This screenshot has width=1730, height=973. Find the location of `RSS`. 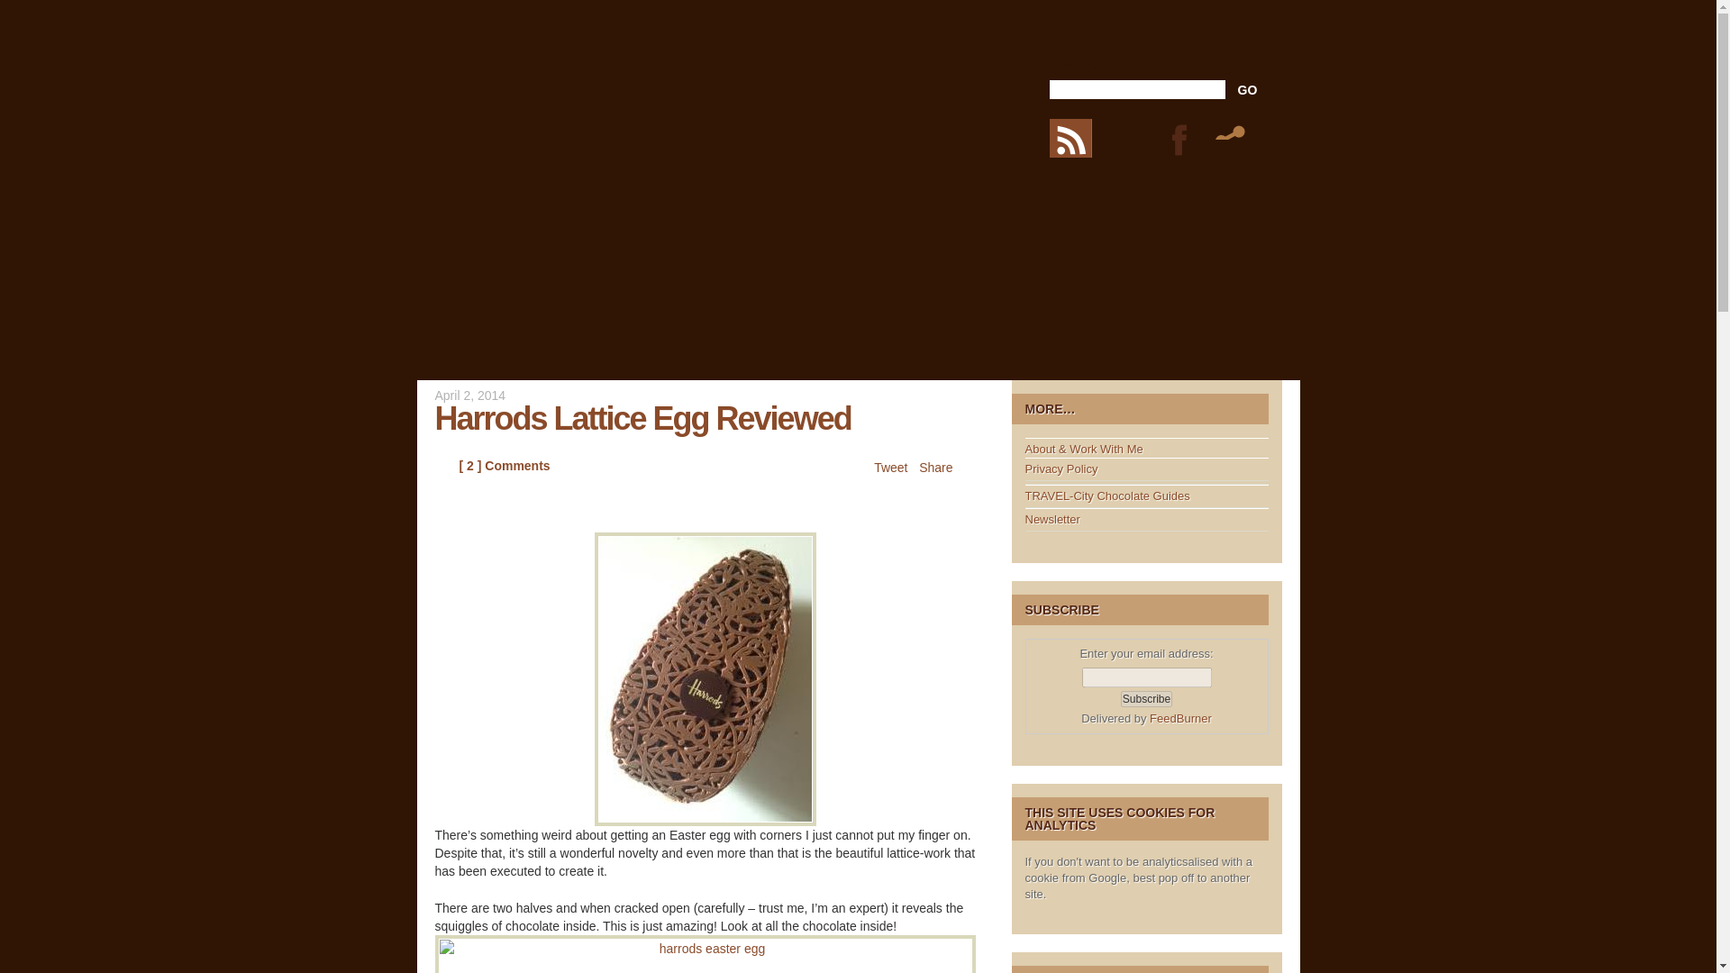

RSS is located at coordinates (1079, 137).